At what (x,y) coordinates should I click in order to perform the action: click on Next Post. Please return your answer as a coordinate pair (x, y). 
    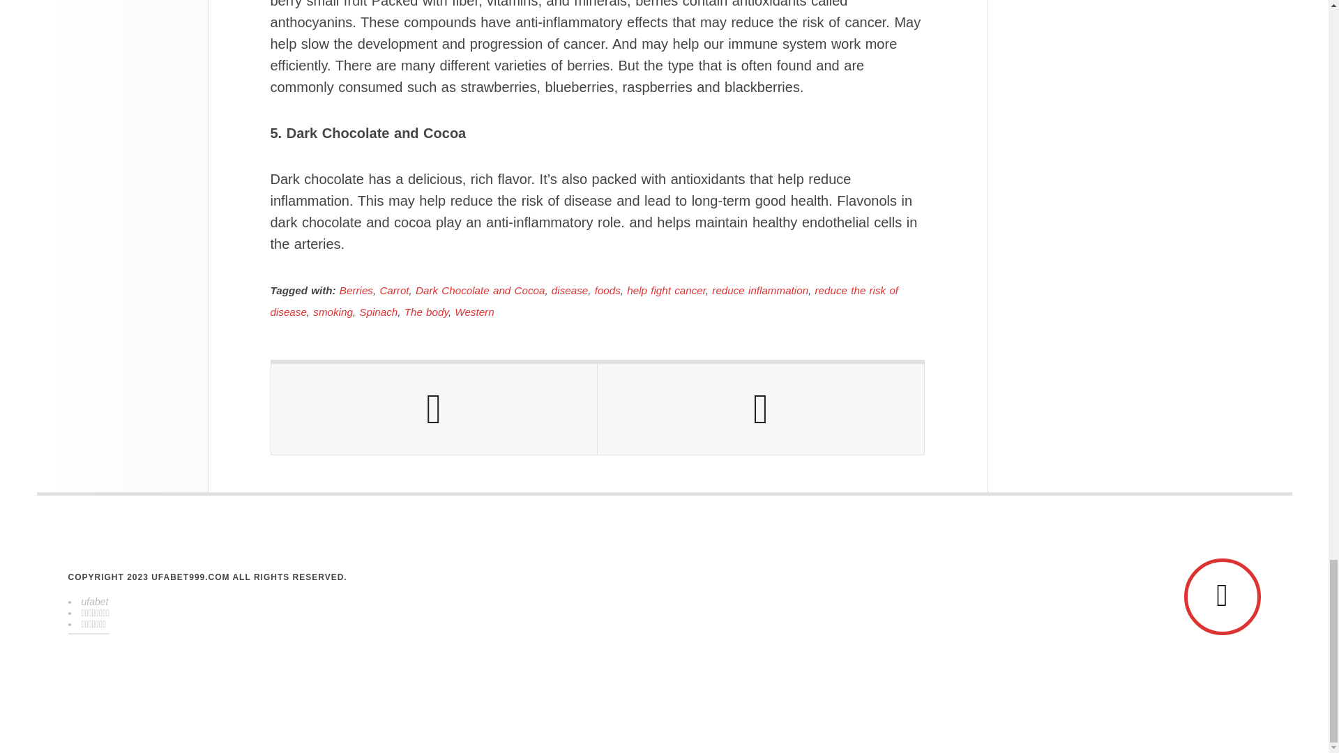
    Looking at the image, I should click on (760, 409).